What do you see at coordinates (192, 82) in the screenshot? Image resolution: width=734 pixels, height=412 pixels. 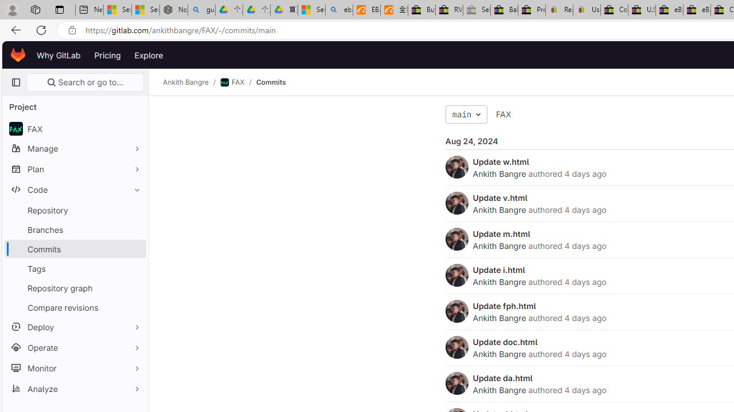 I see `Ankith Bangre/` at bounding box center [192, 82].